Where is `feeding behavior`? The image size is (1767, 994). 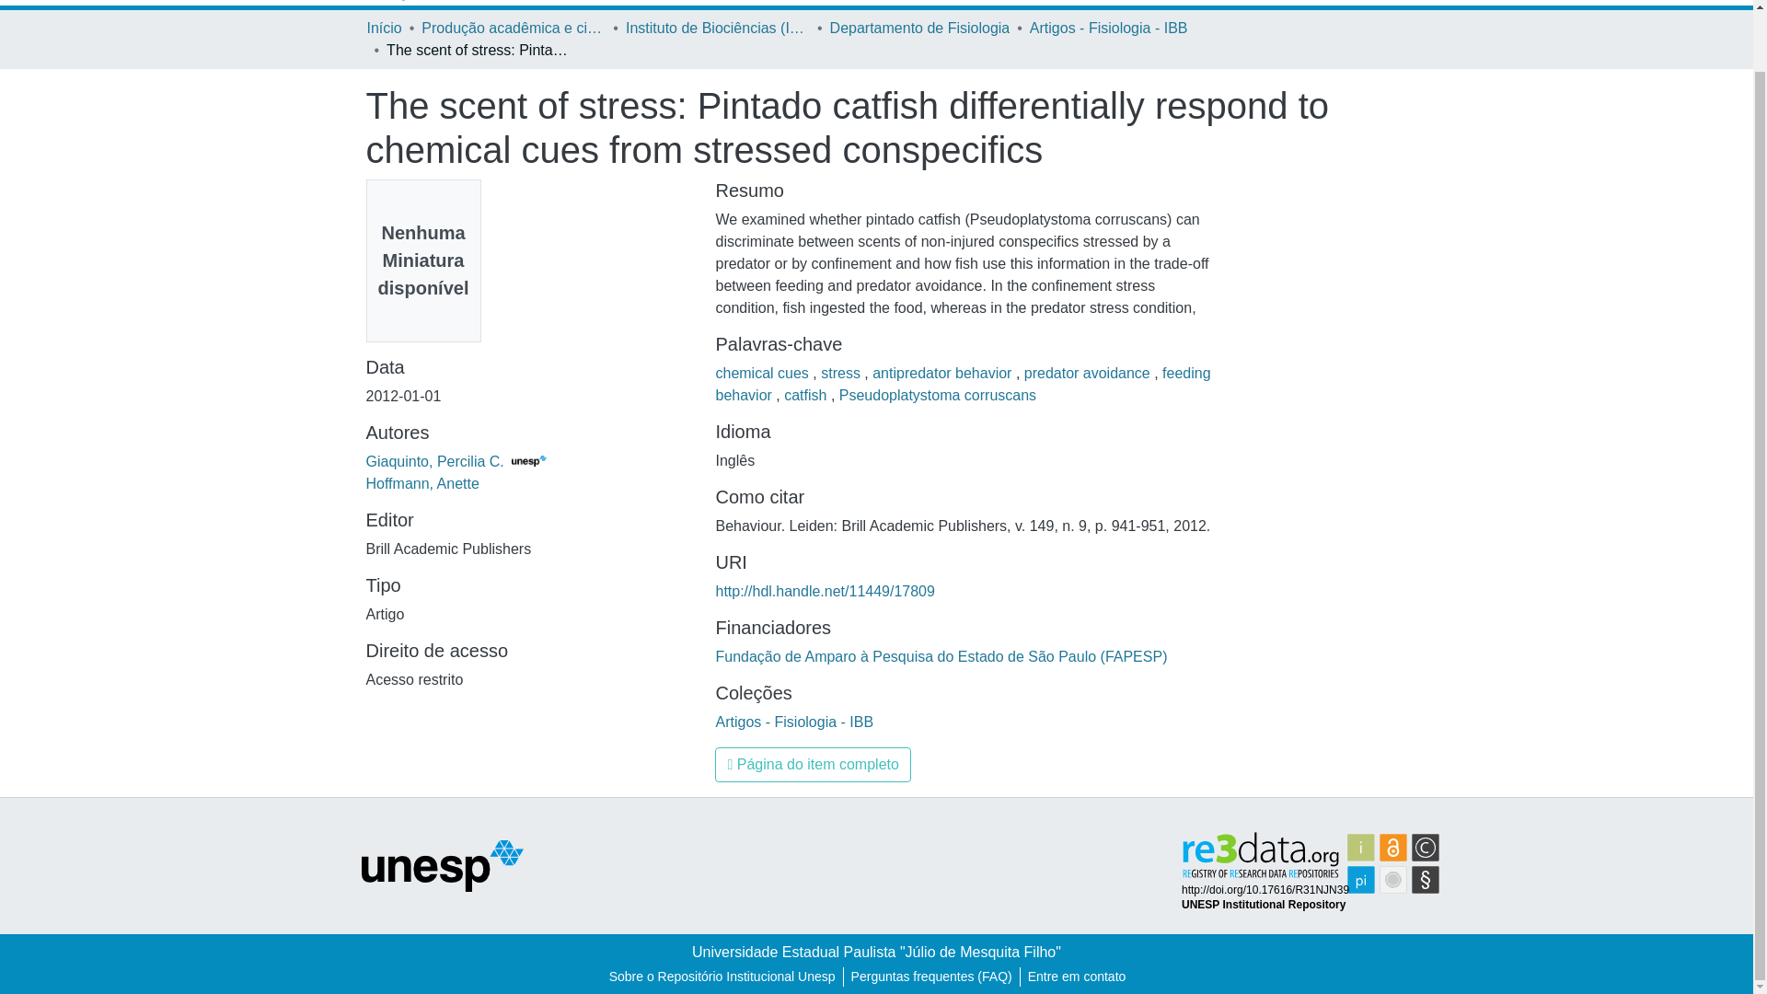
feeding behavior is located at coordinates (963, 385).